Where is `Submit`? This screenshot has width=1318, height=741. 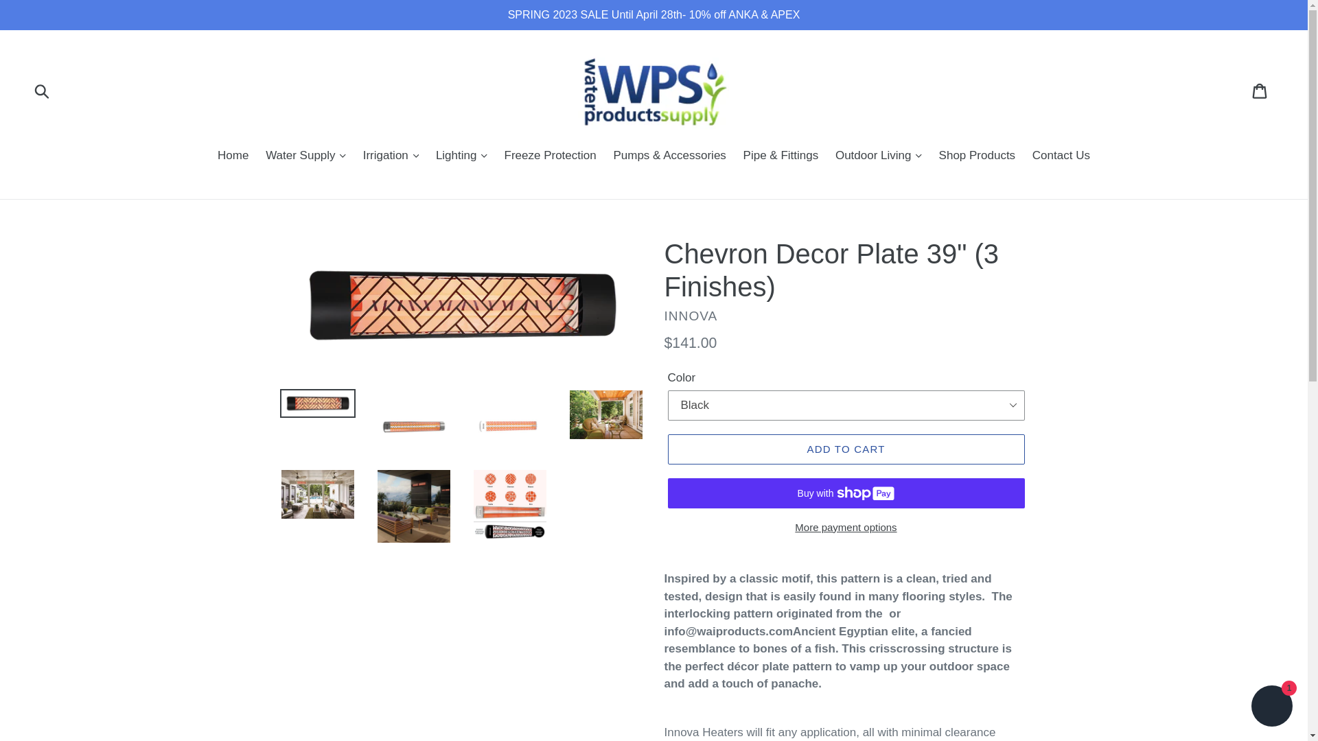
Submit is located at coordinates (43, 91).